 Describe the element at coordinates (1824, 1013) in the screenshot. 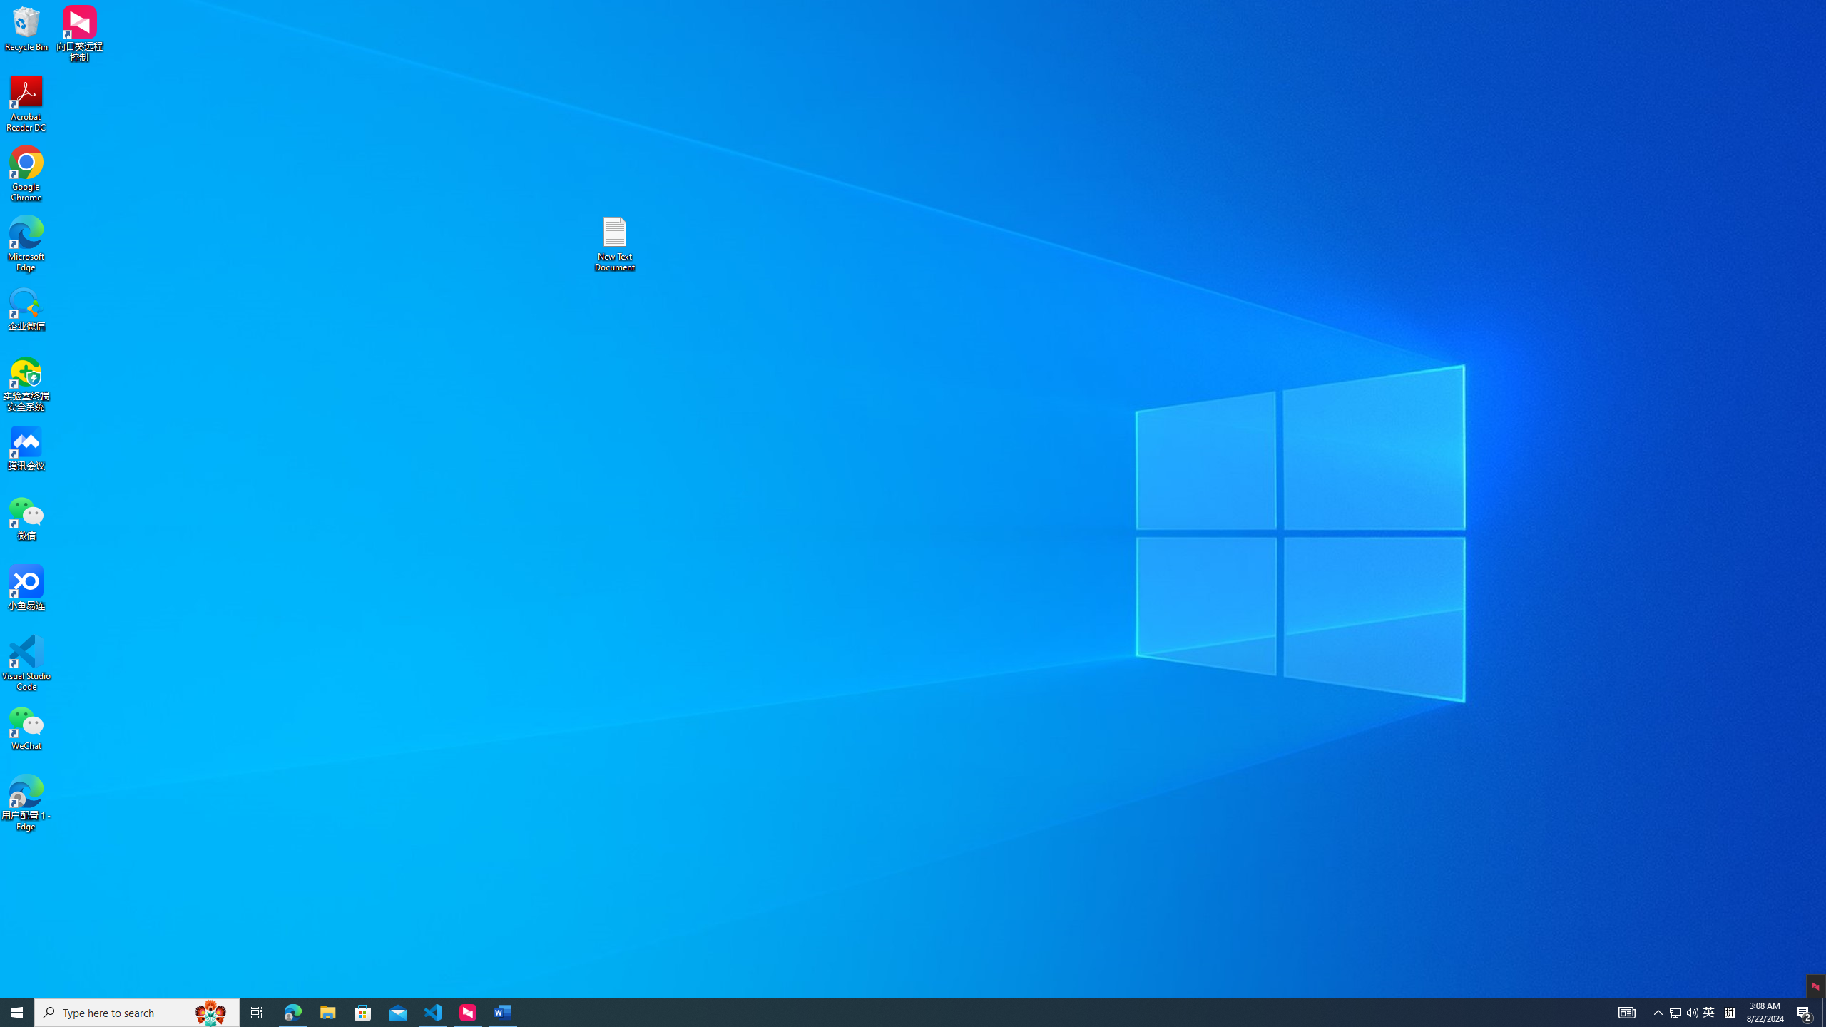

I see `Show desktop` at that location.